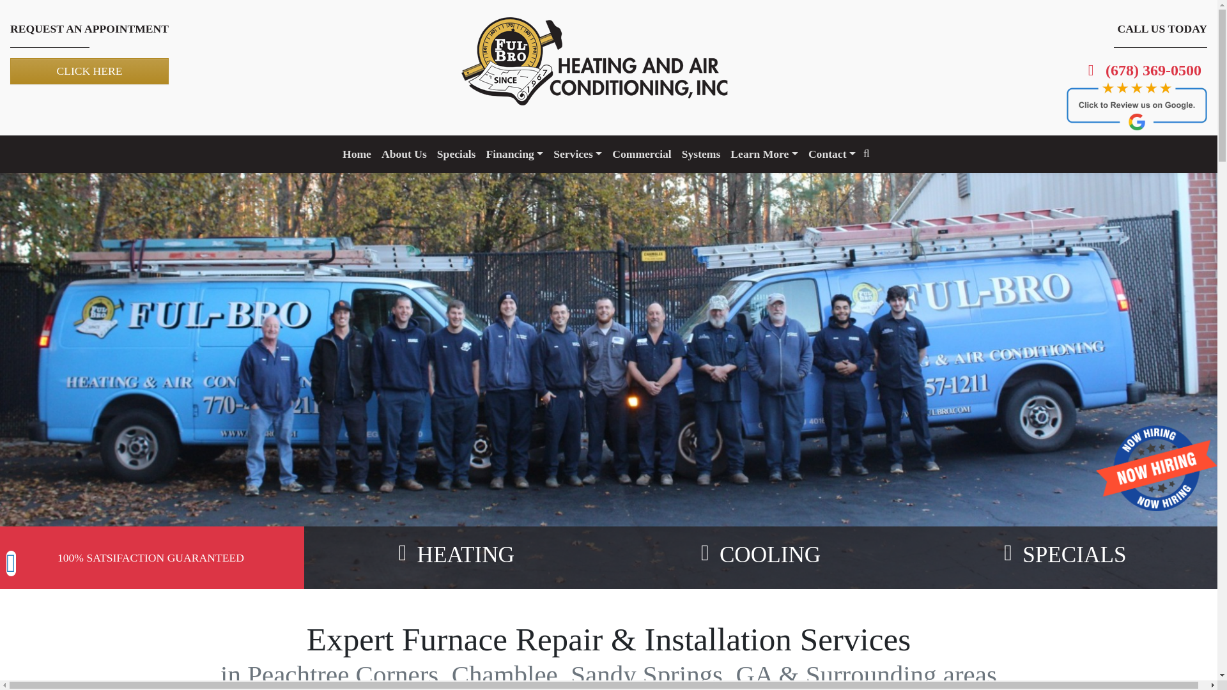  I want to click on Contact, so click(832, 154).